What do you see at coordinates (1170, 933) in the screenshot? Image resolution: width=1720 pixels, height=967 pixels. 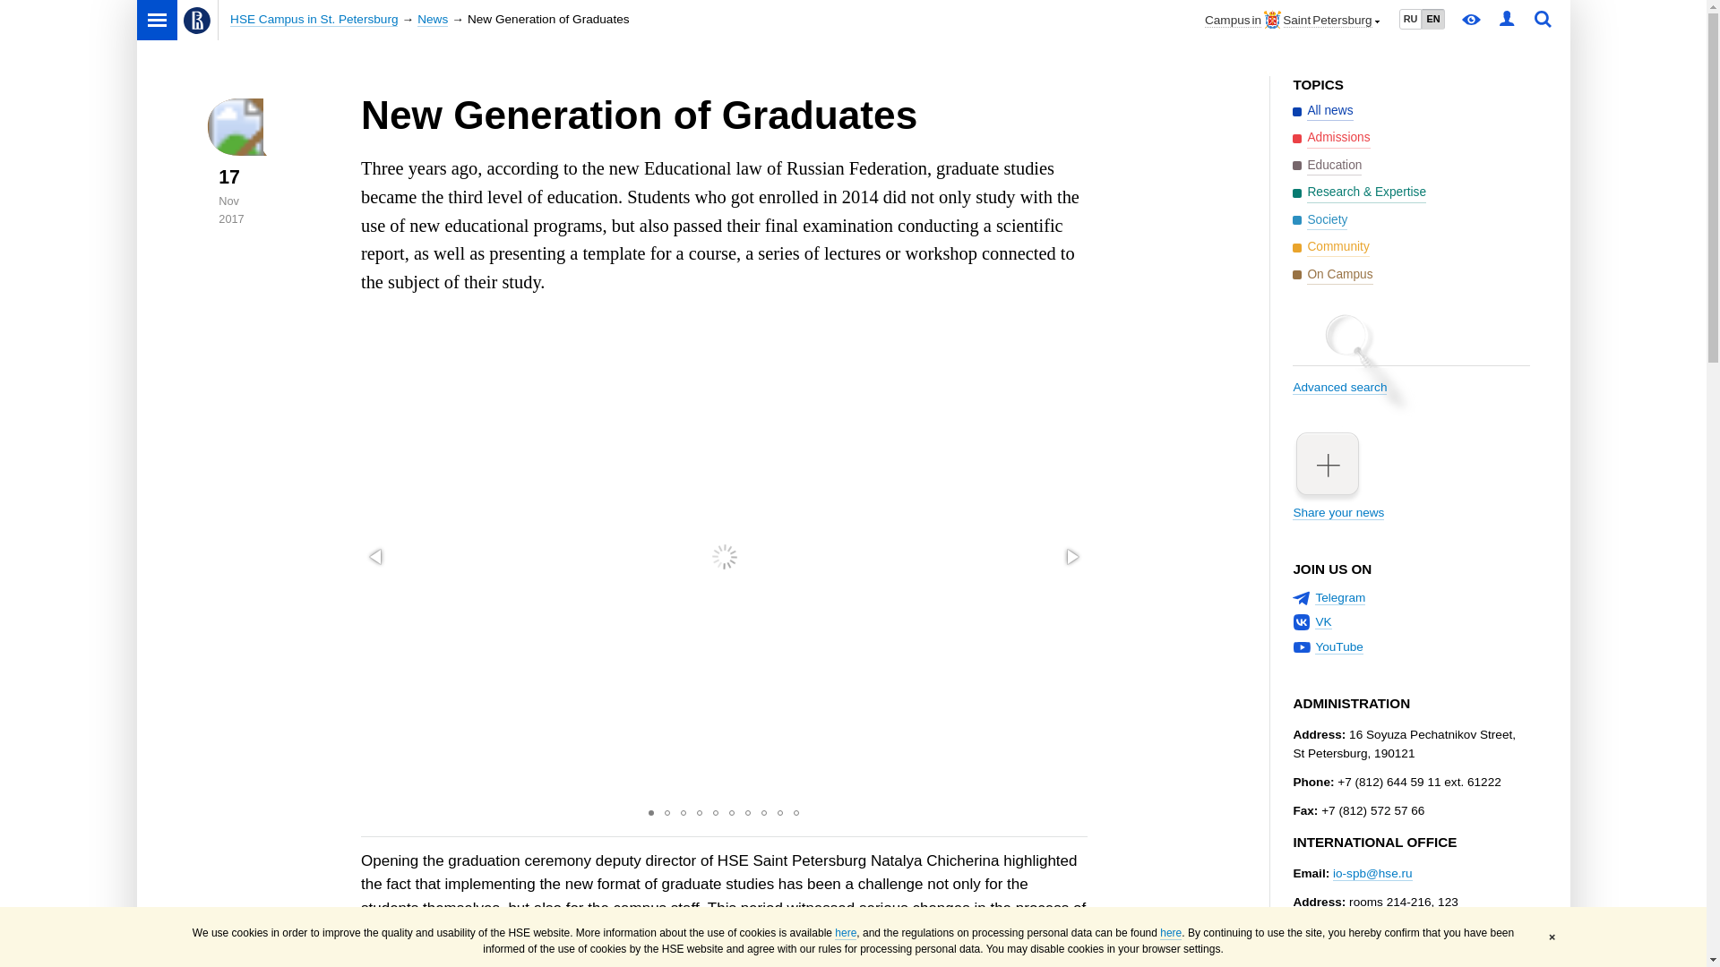 I see `here` at bounding box center [1170, 933].